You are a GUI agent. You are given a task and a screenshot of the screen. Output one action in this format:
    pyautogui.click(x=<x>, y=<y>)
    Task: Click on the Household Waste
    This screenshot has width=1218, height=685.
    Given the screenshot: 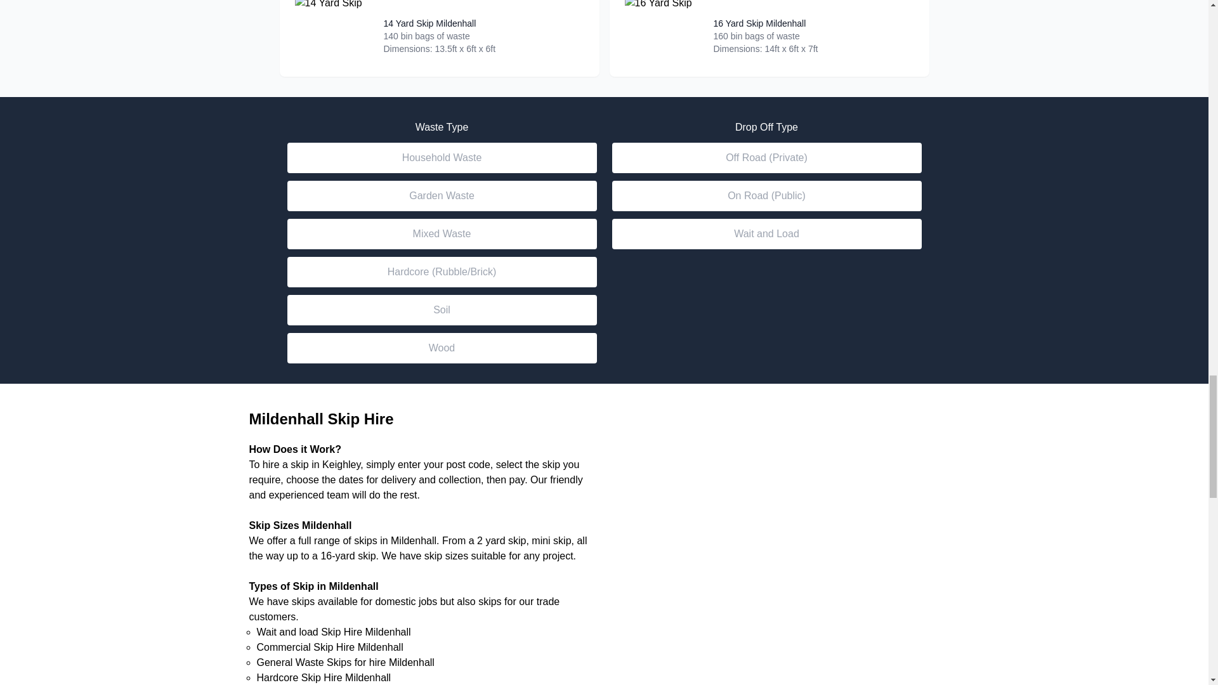 What is the action you would take?
    pyautogui.click(x=442, y=157)
    